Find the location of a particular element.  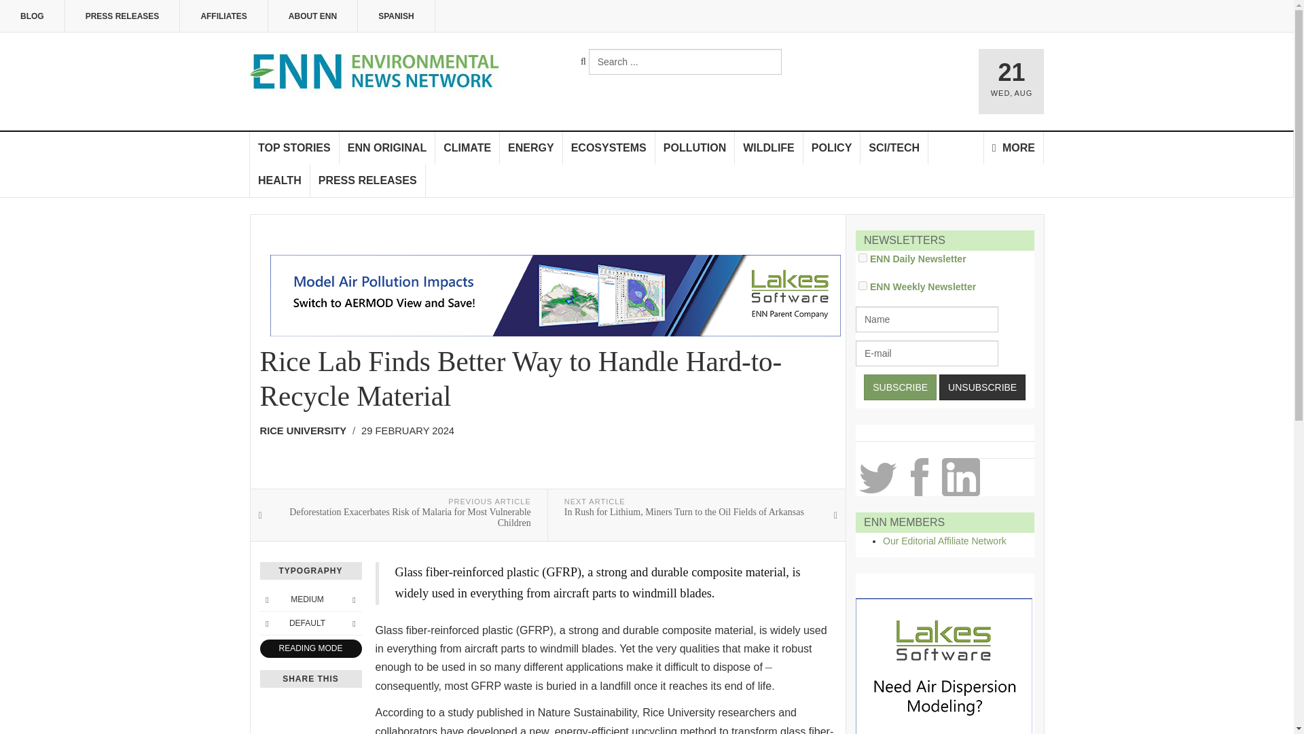

AFFILIATES is located at coordinates (223, 16).